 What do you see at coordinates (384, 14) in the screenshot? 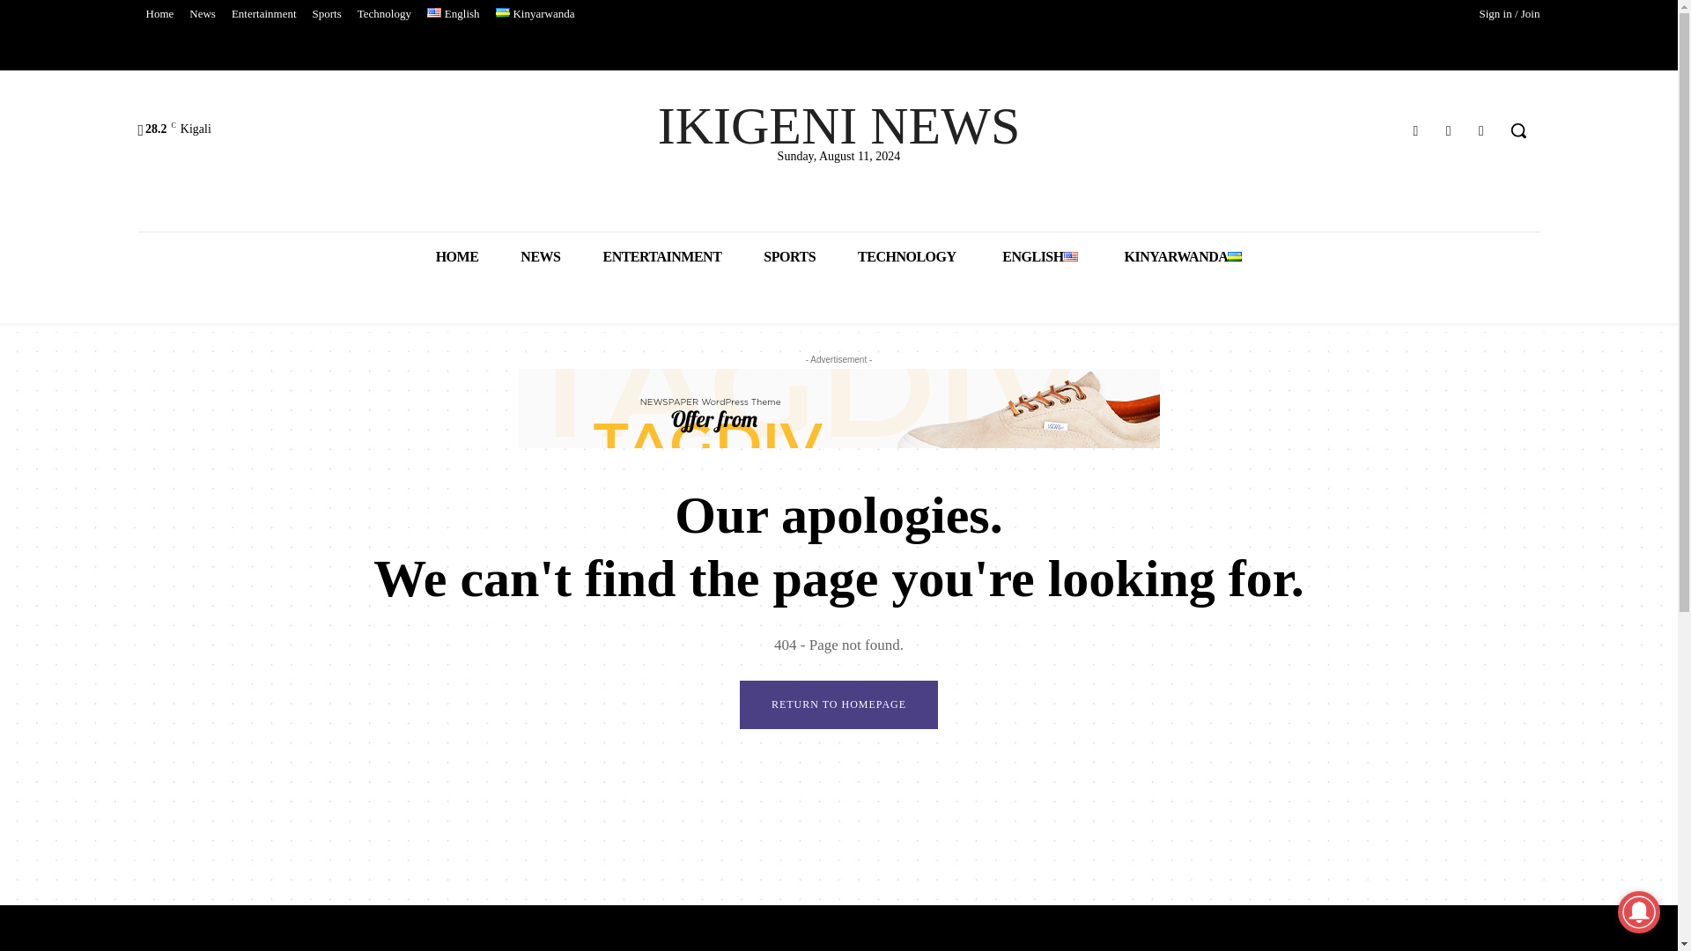
I see `Technology` at bounding box center [384, 14].